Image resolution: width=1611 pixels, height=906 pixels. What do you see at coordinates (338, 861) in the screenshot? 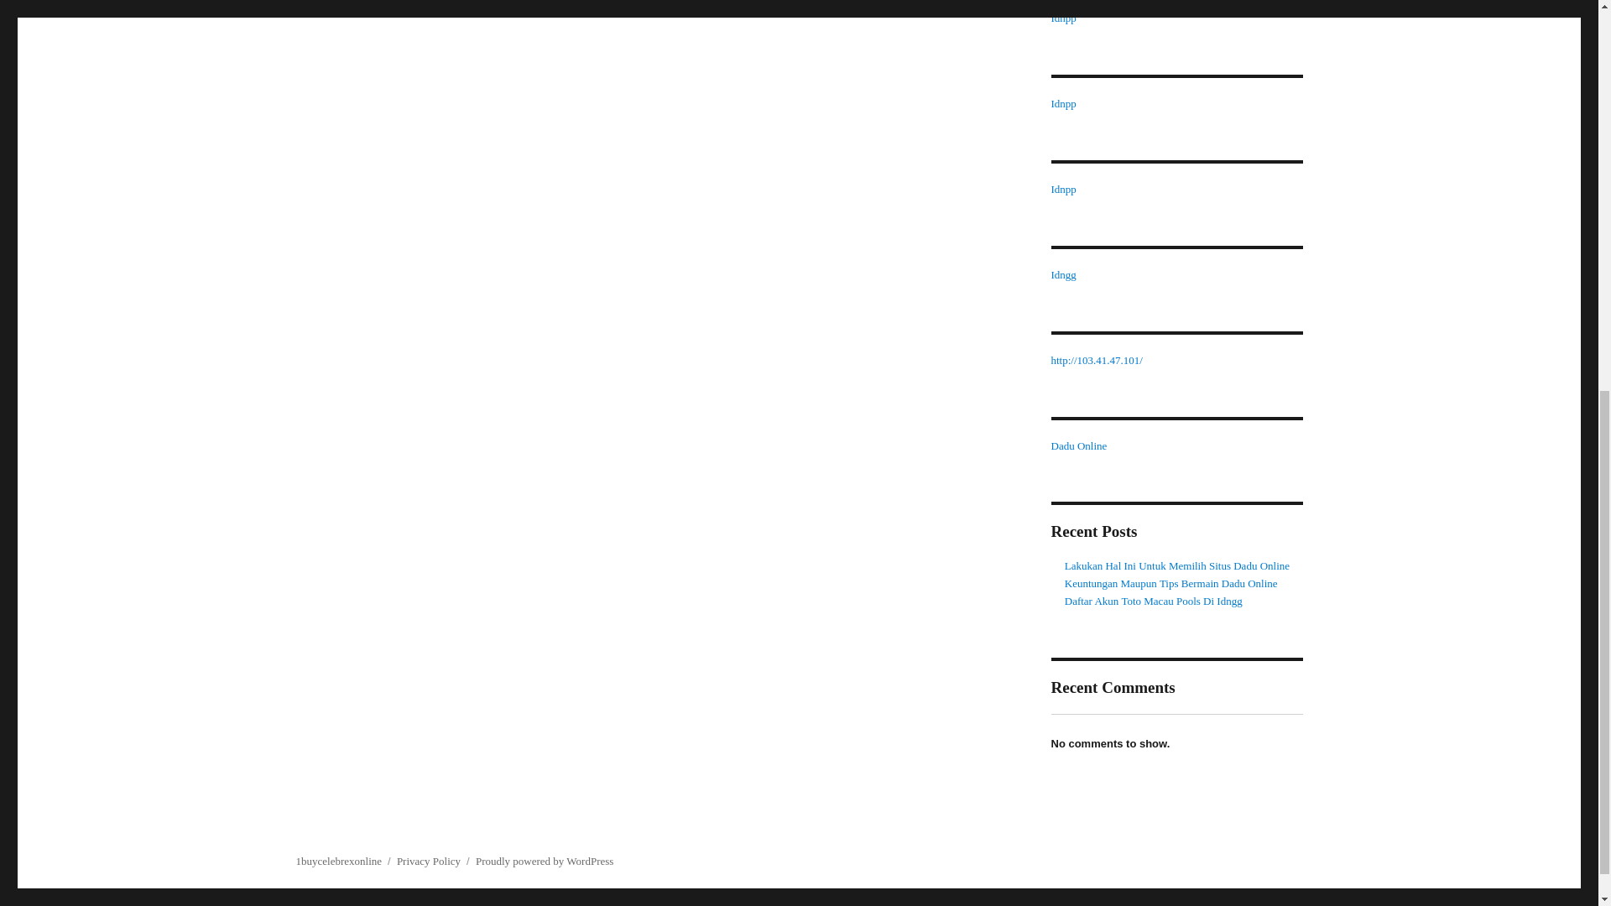
I see `1buycelebrexonline` at bounding box center [338, 861].